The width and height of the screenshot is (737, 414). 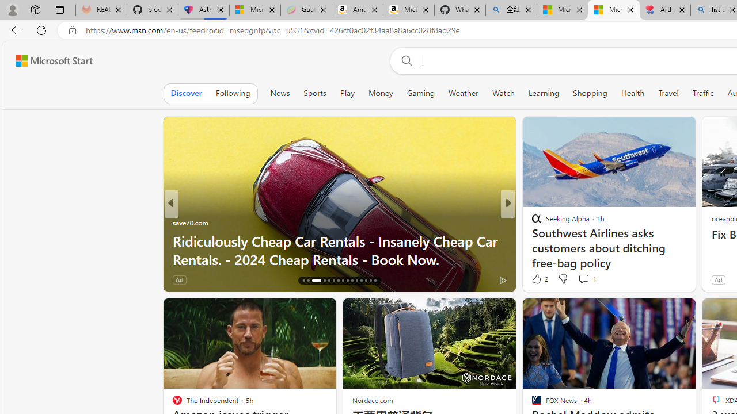 I want to click on Marie Claire UK, so click(x=531, y=222).